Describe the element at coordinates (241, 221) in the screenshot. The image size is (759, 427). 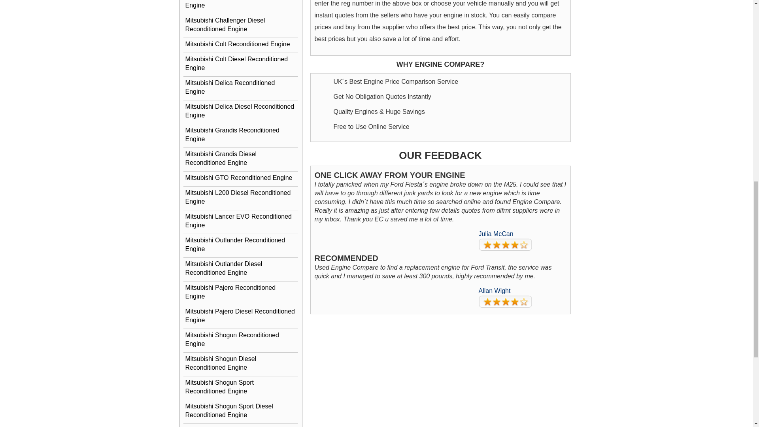
I see `Mitsubishi Lancer EVO Reconditioned Engine` at that location.